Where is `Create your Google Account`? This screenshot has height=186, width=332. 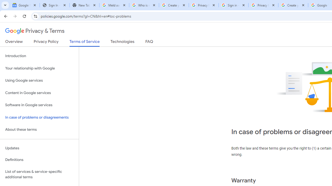
Create your Google Account is located at coordinates (174, 5).